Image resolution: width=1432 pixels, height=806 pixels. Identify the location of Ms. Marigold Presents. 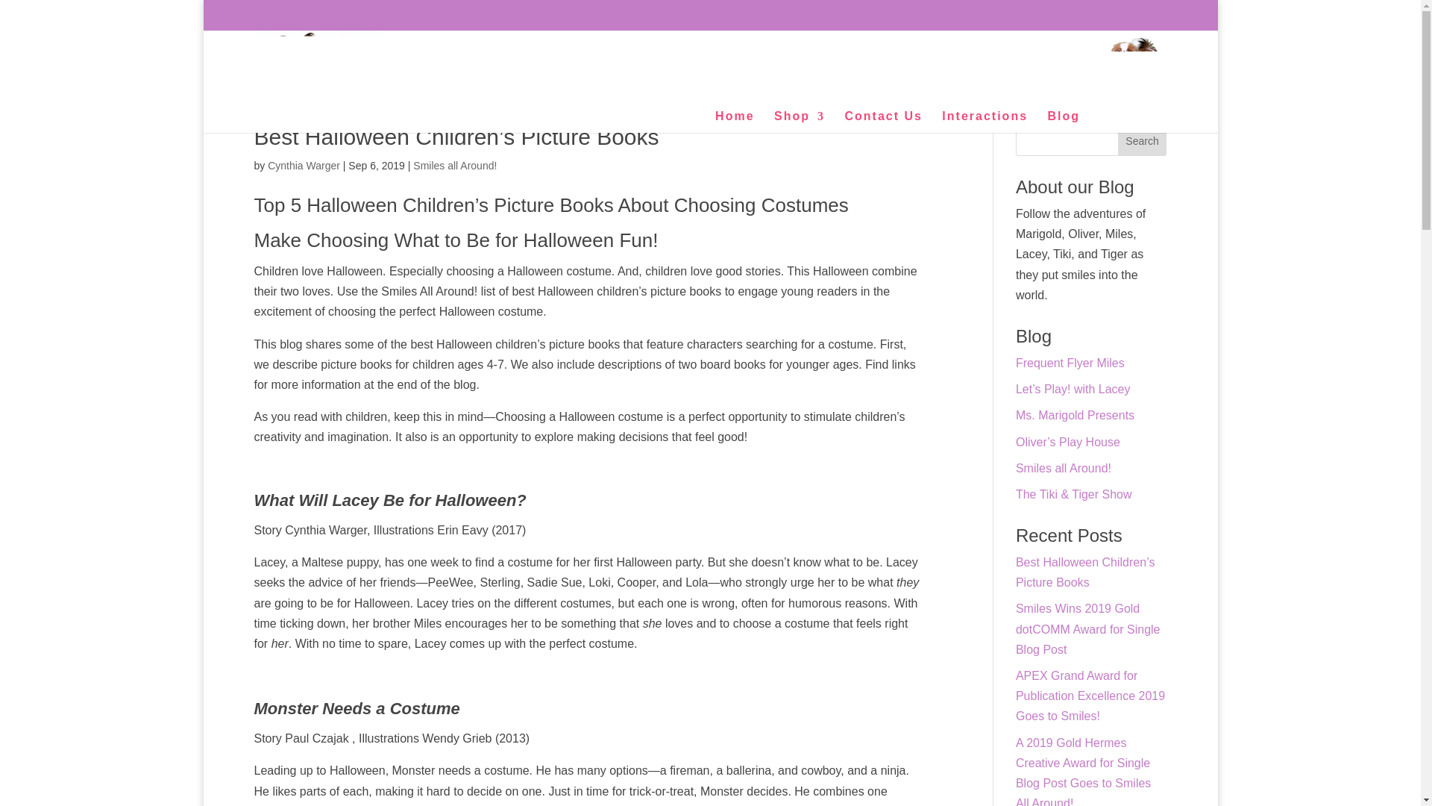
(1074, 415).